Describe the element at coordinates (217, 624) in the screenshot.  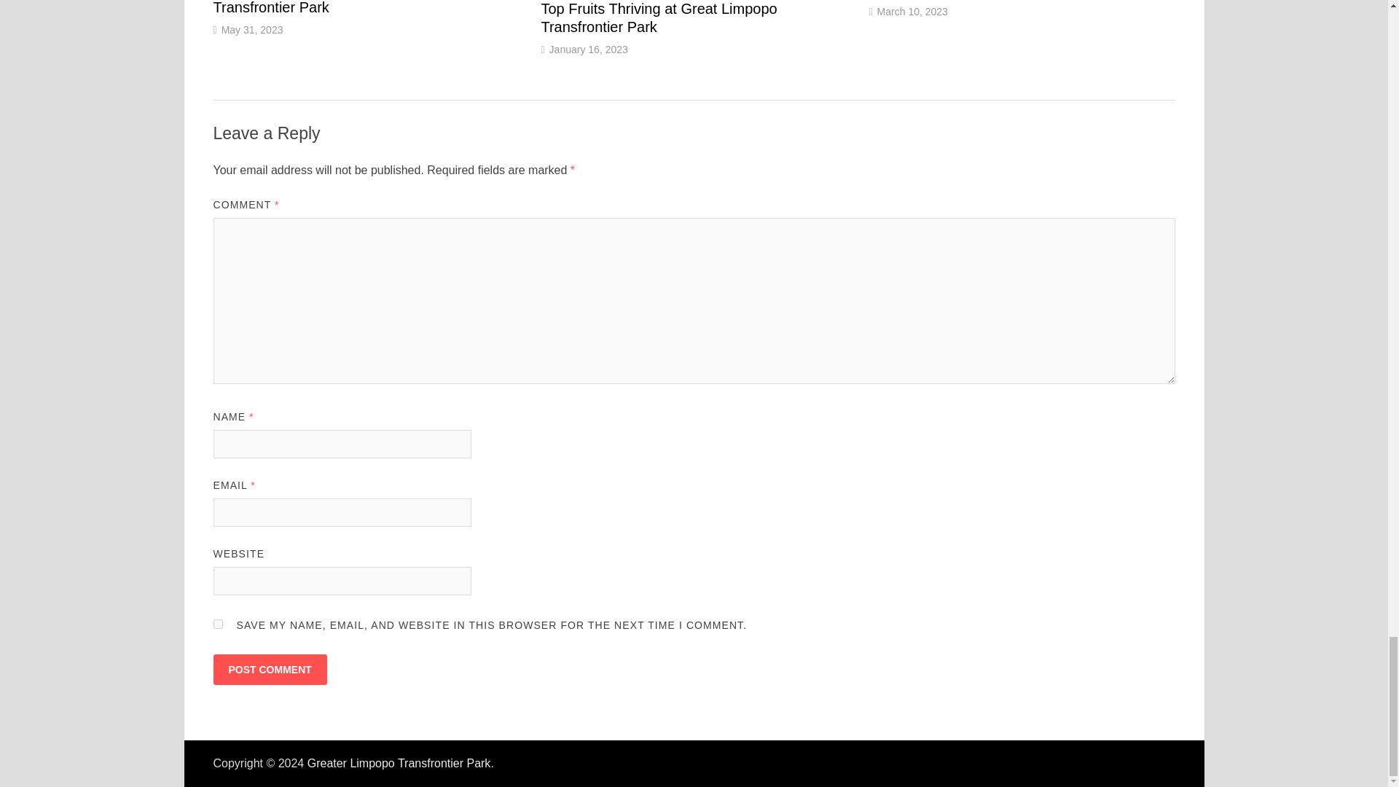
I see `yes` at that location.